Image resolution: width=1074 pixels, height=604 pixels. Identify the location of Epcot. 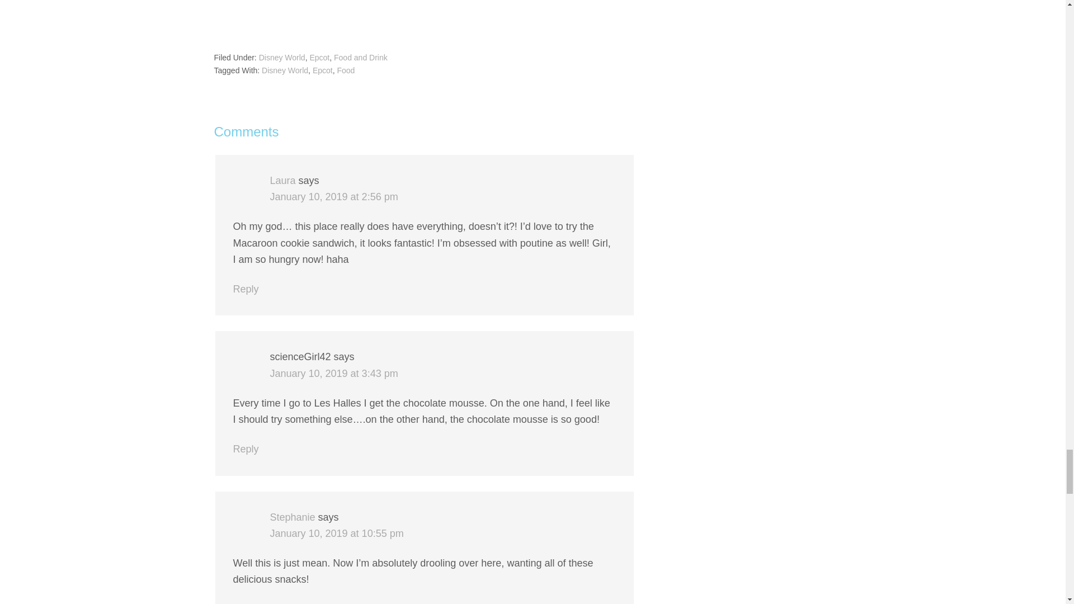
(319, 58).